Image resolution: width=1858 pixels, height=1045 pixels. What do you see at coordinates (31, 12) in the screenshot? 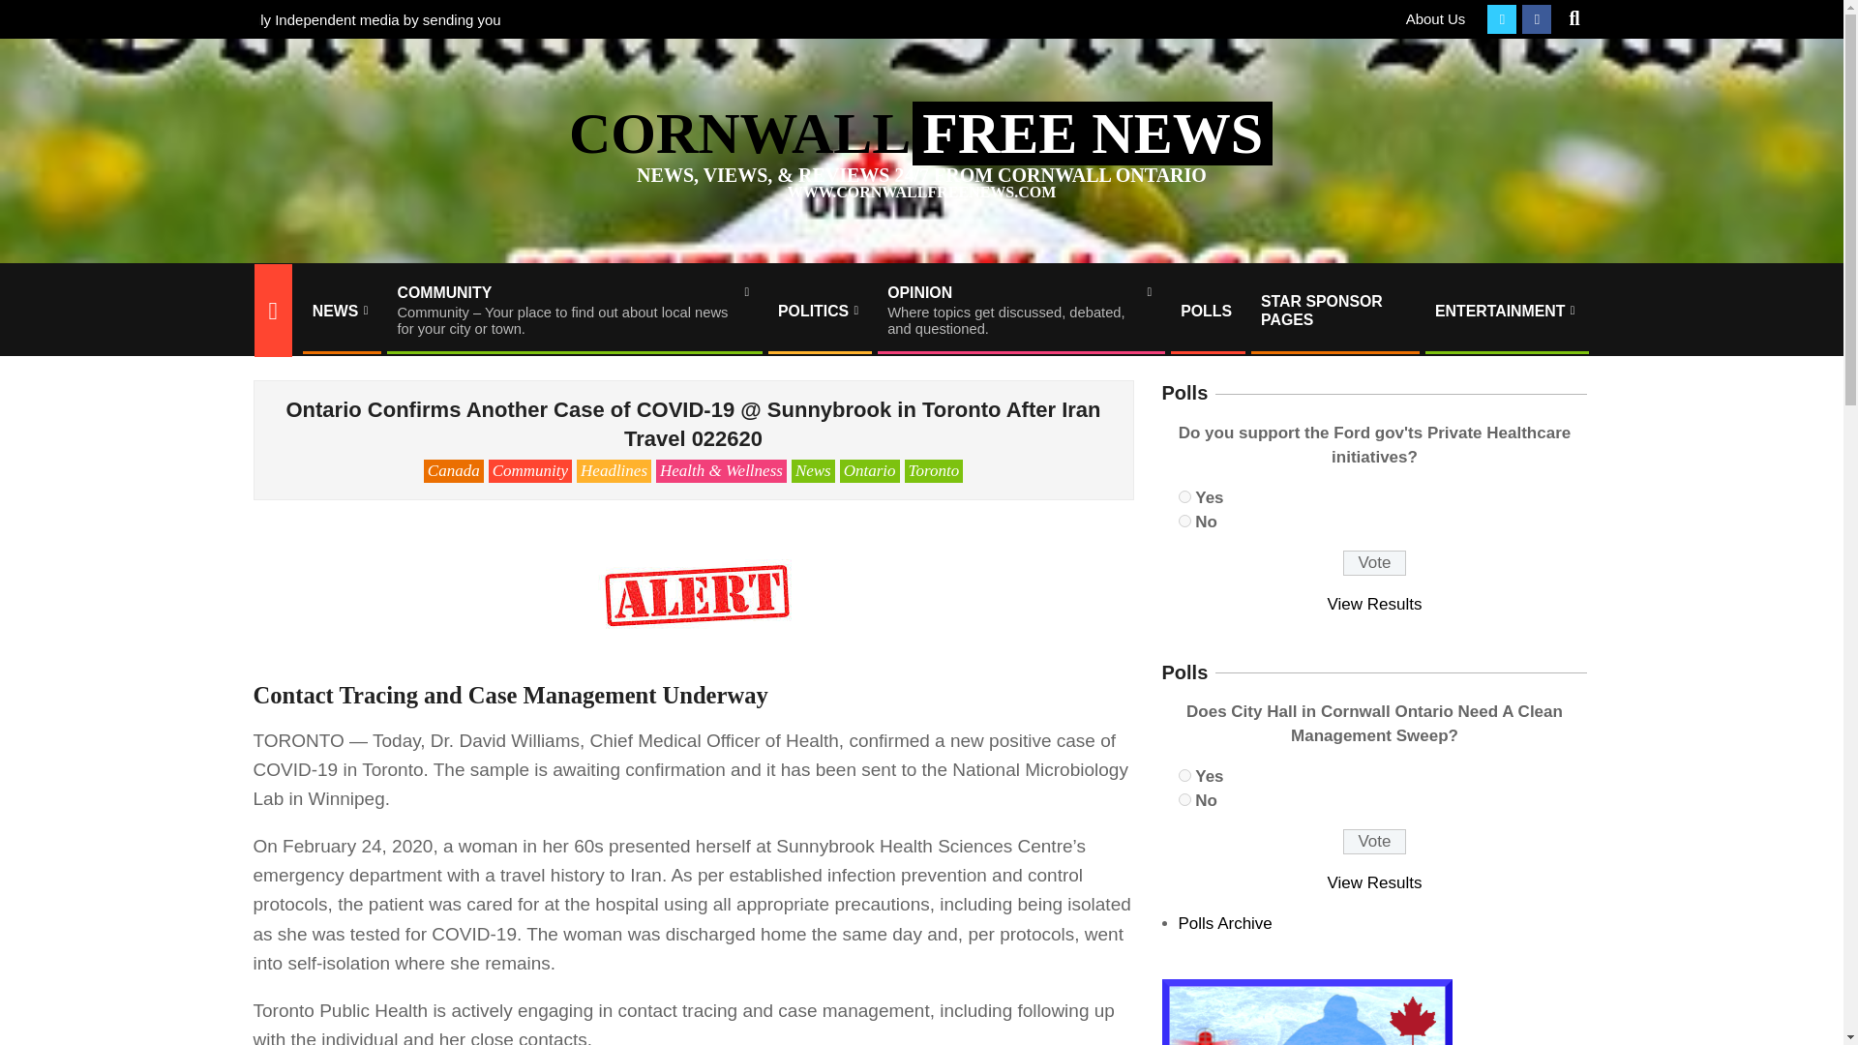
I see `Search` at bounding box center [31, 12].